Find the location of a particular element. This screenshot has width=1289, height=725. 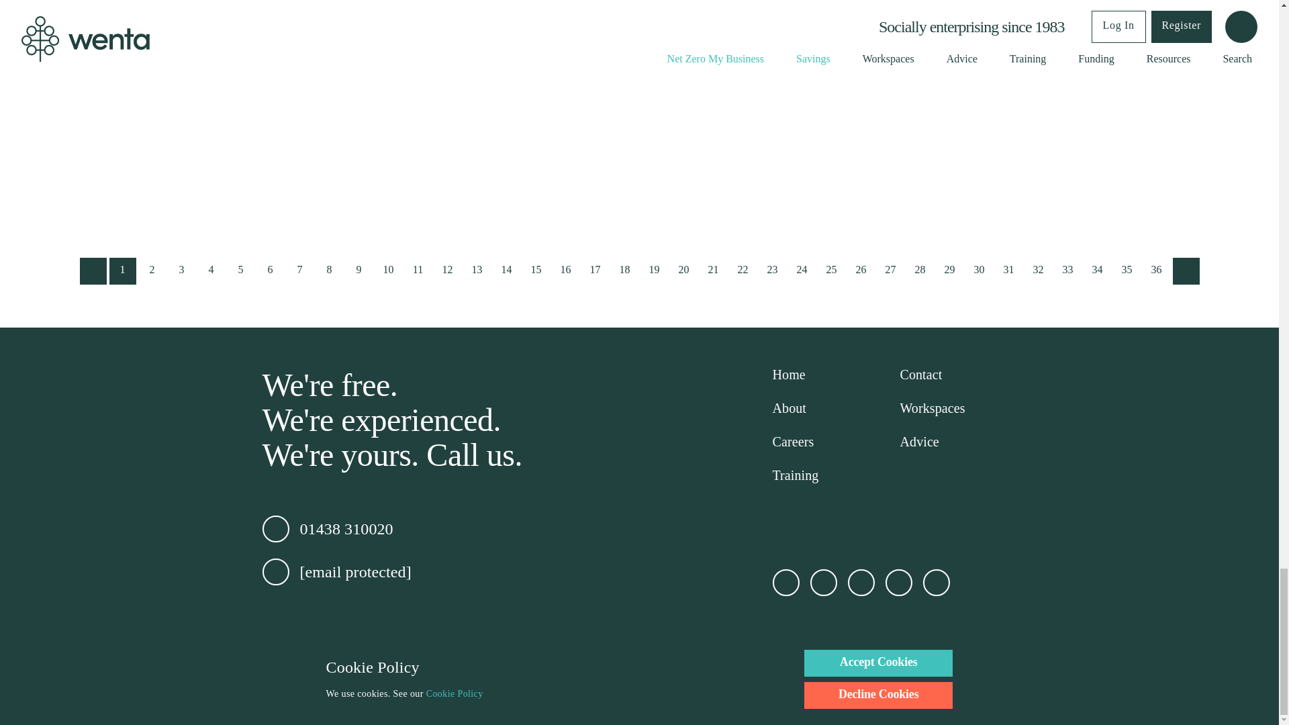

18 is located at coordinates (624, 271).